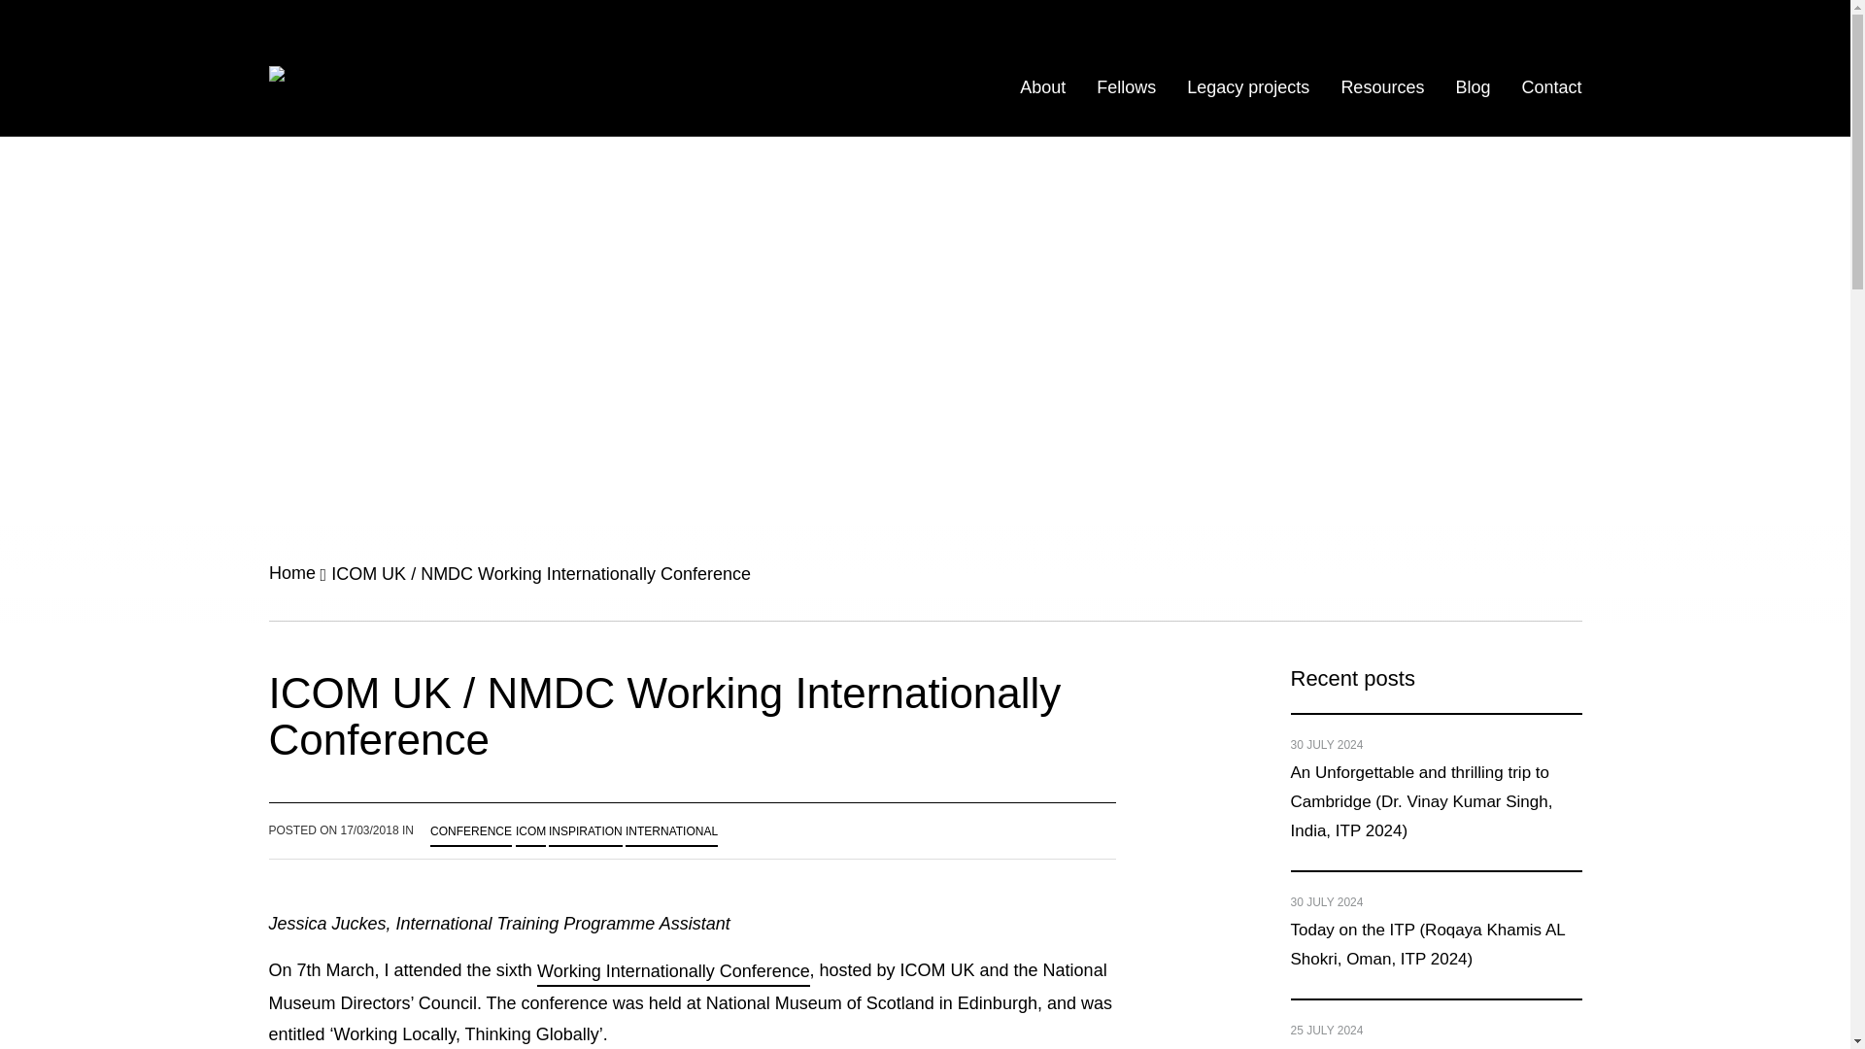 Image resolution: width=1865 pixels, height=1049 pixels. I want to click on Legacy projects, so click(1247, 87).